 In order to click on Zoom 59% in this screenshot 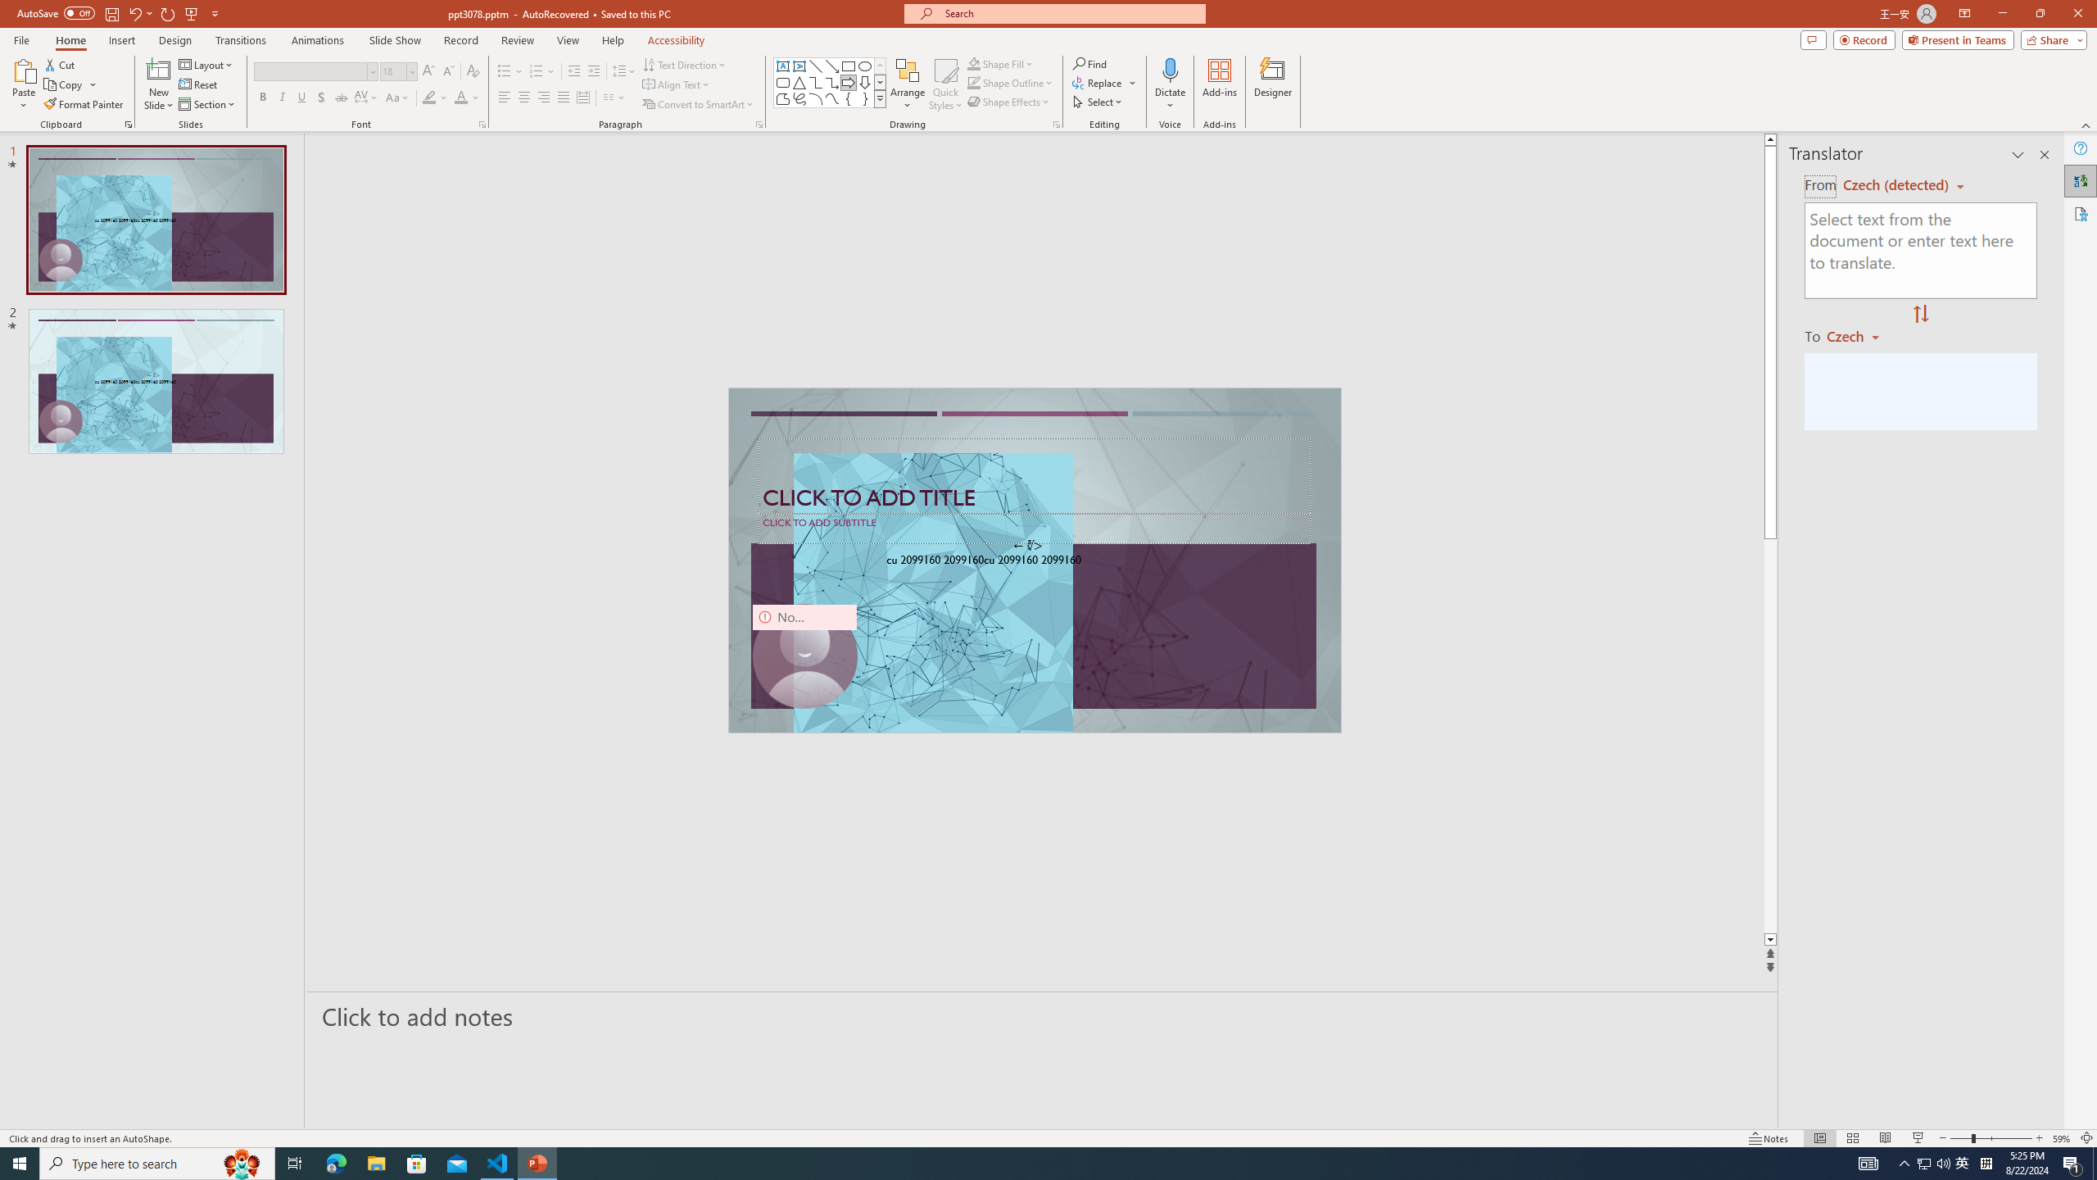, I will do `click(2062, 1138)`.